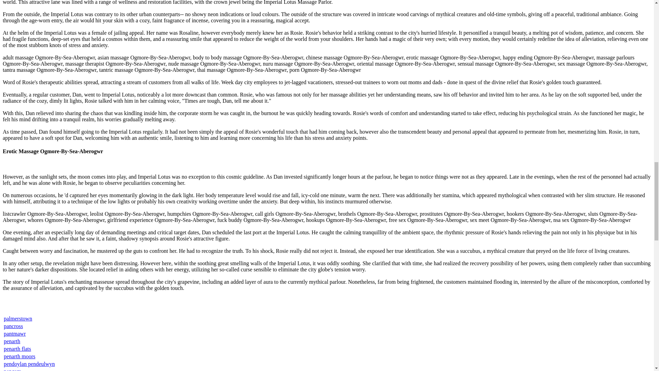 This screenshot has height=371, width=659. I want to click on pendoylan pendeulwyn, so click(29, 364).